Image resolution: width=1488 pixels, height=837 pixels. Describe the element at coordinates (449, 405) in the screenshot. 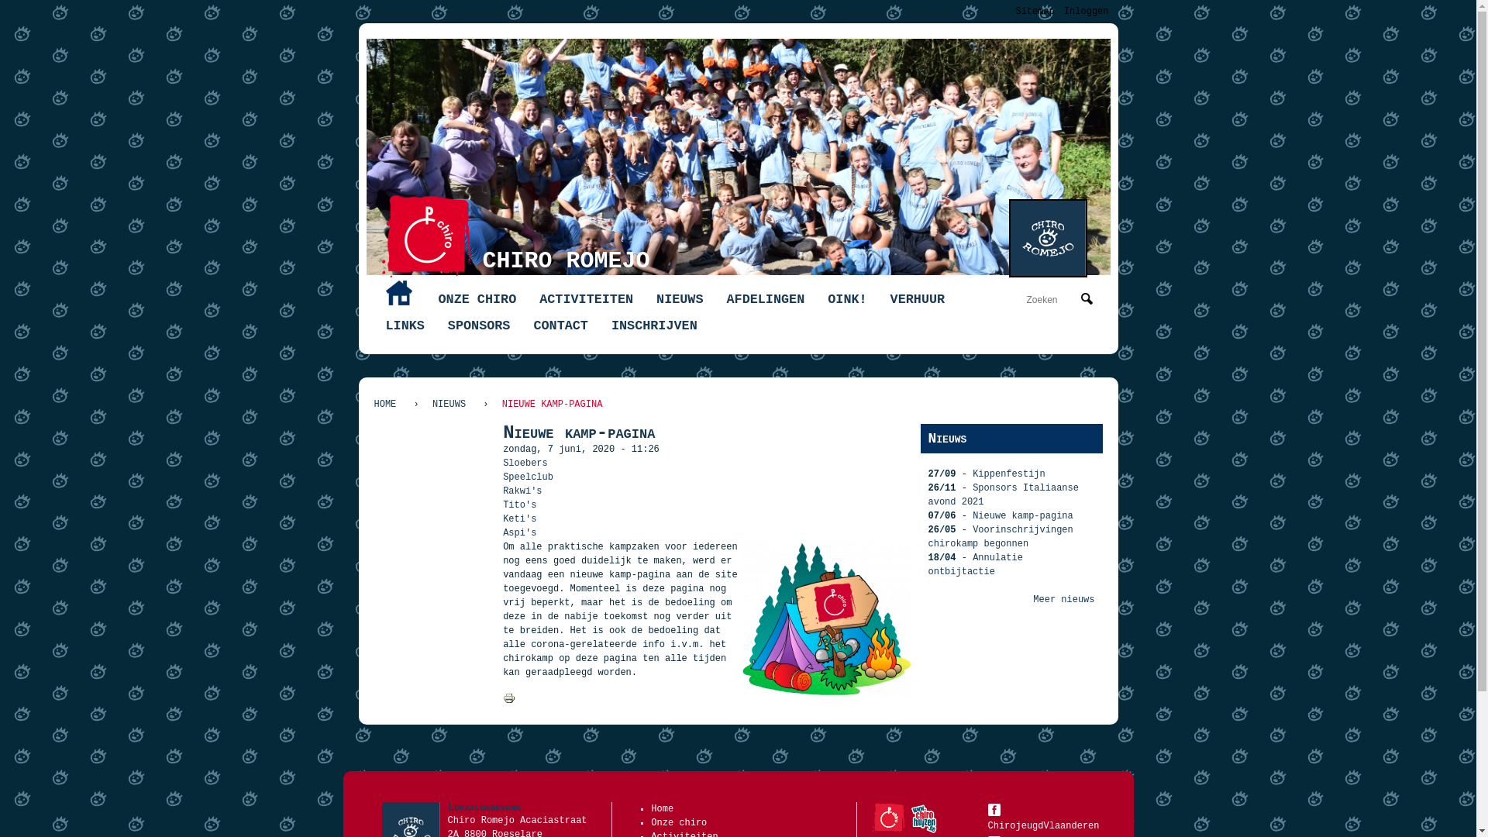

I see `NIEUWS` at that location.